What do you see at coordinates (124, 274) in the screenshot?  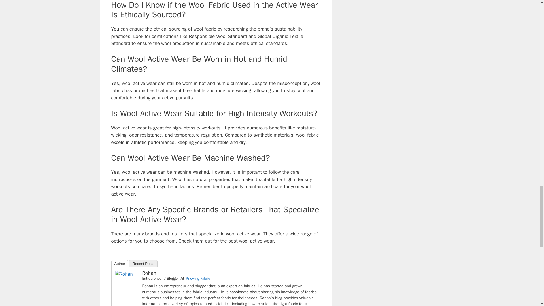 I see `Rohan` at bounding box center [124, 274].